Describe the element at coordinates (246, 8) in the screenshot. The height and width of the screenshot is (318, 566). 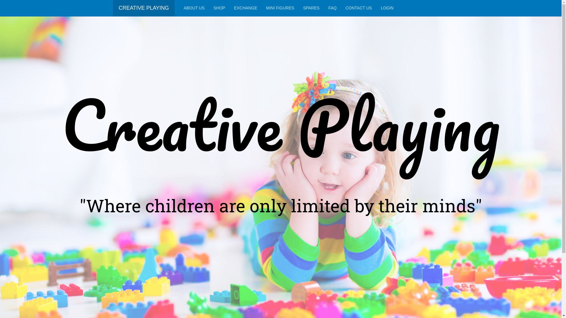
I see `EXCHANGE` at that location.